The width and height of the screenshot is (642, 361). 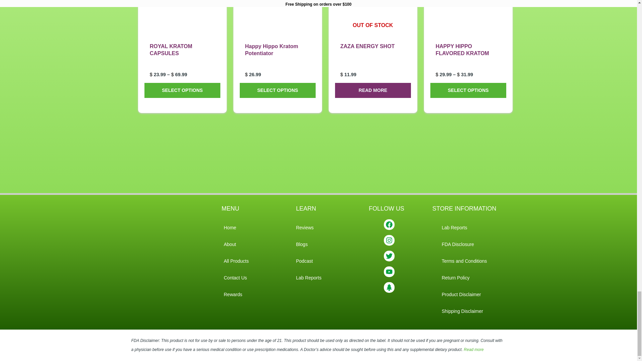 What do you see at coordinates (278, 90) in the screenshot?
I see `SELECT OPTIONS` at bounding box center [278, 90].